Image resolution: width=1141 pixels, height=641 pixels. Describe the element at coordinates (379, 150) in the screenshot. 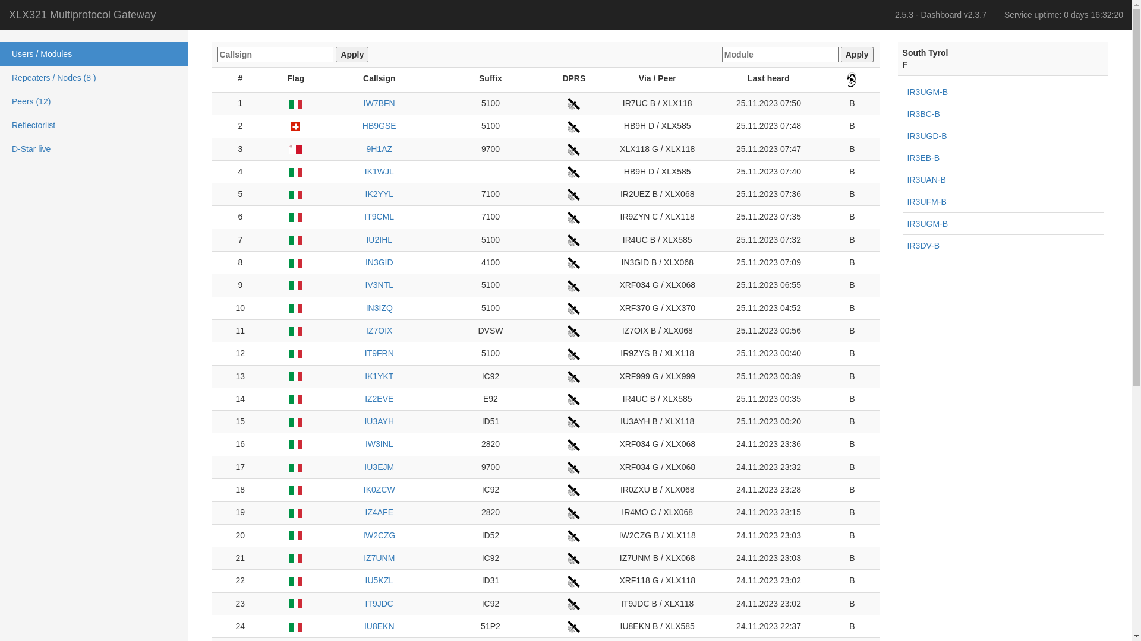

I see `9H1AZ` at that location.